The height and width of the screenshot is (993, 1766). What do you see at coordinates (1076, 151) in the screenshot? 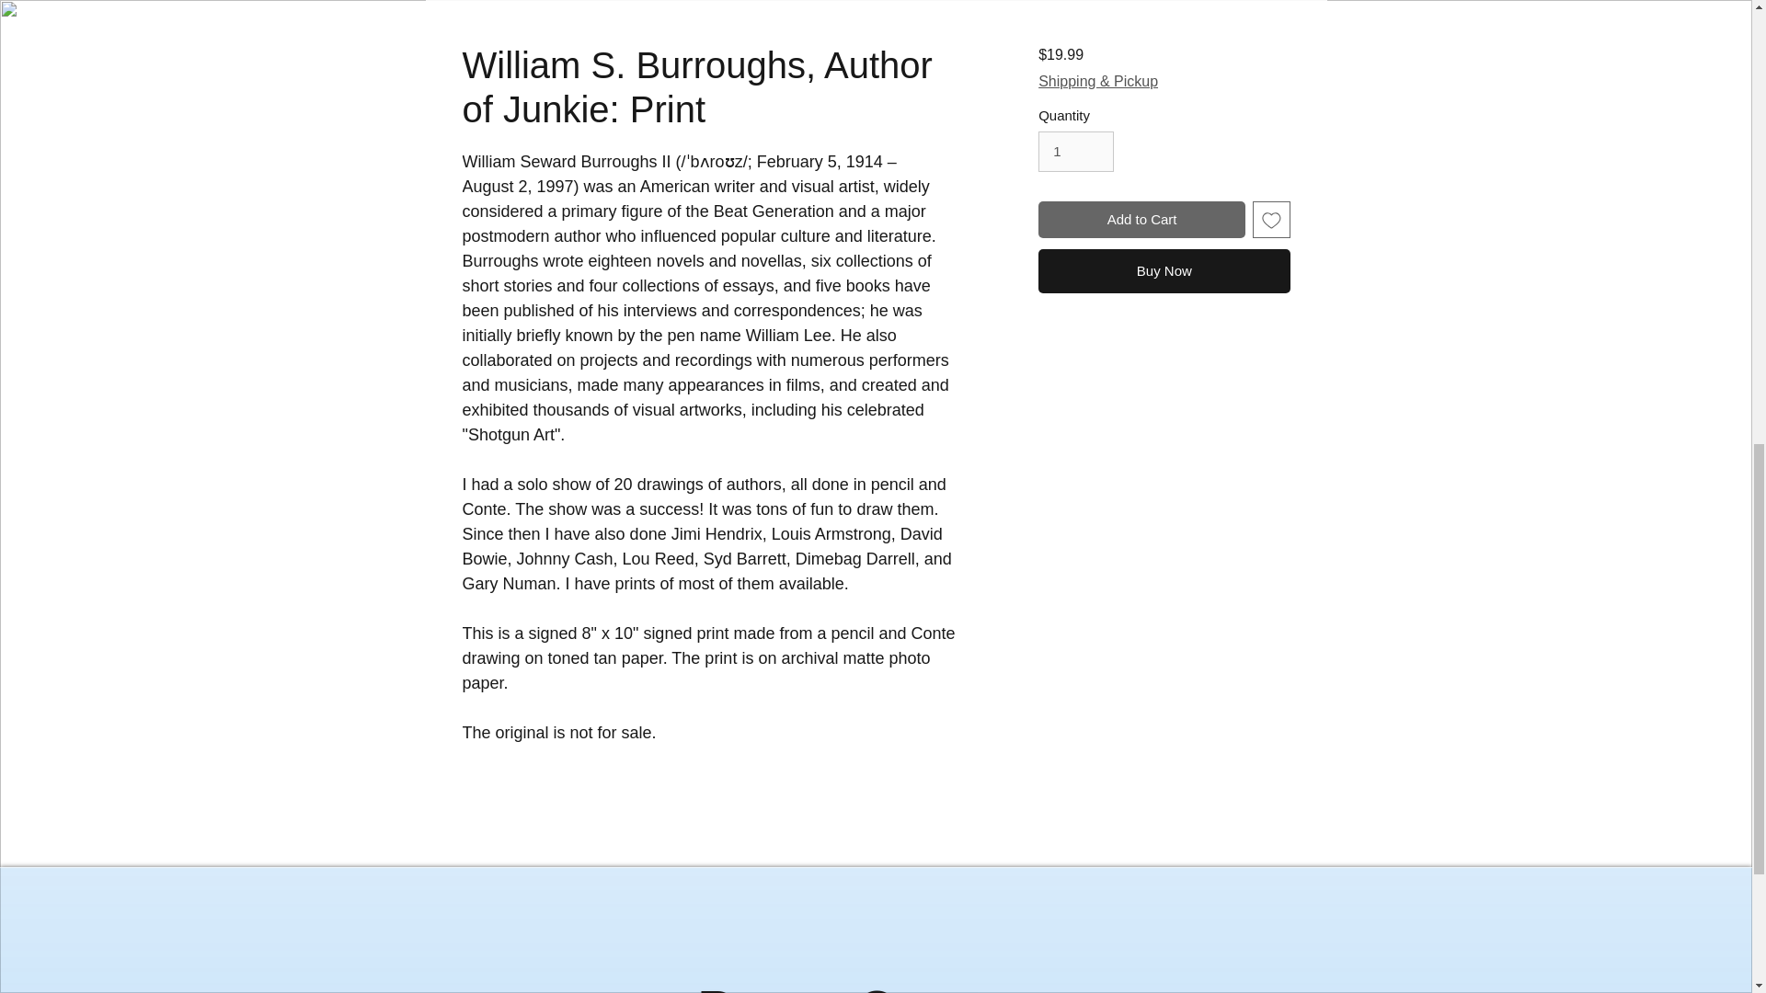
I see `1` at bounding box center [1076, 151].